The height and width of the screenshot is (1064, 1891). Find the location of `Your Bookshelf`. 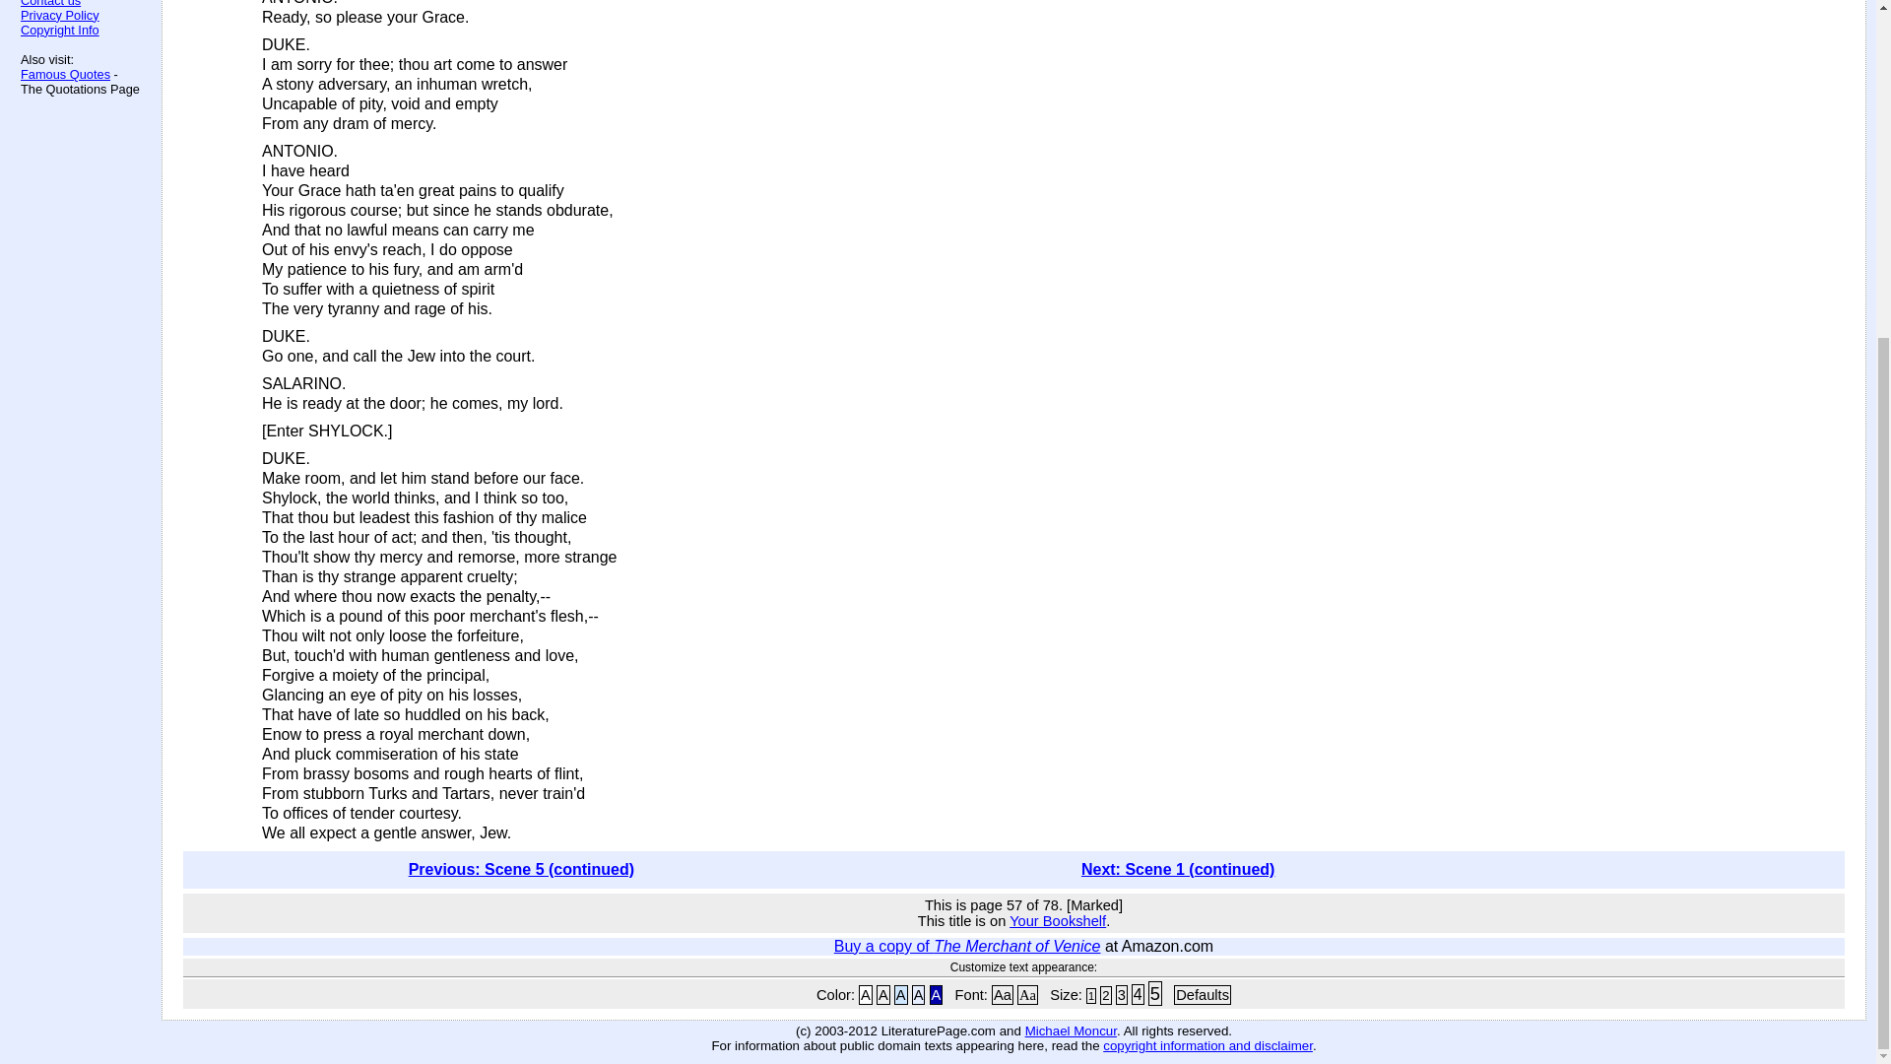

Your Bookshelf is located at coordinates (1058, 920).